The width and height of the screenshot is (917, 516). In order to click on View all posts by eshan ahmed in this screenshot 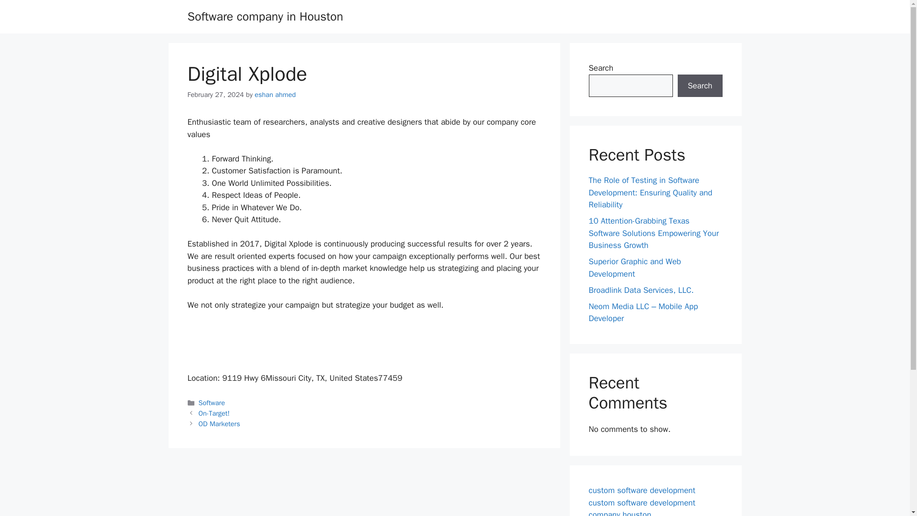, I will do `click(275, 95)`.